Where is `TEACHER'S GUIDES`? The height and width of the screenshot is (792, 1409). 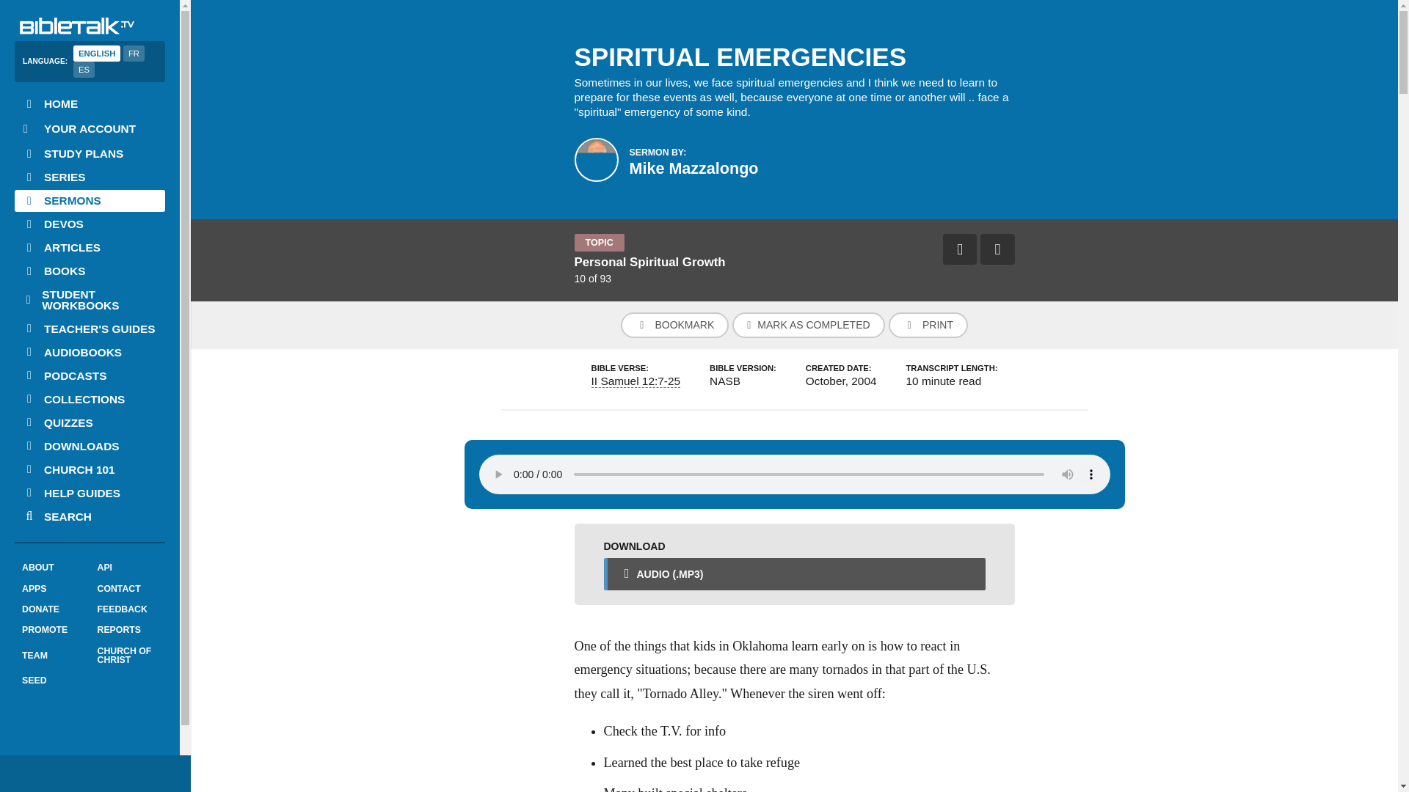
TEACHER'S GUIDES is located at coordinates (90, 329).